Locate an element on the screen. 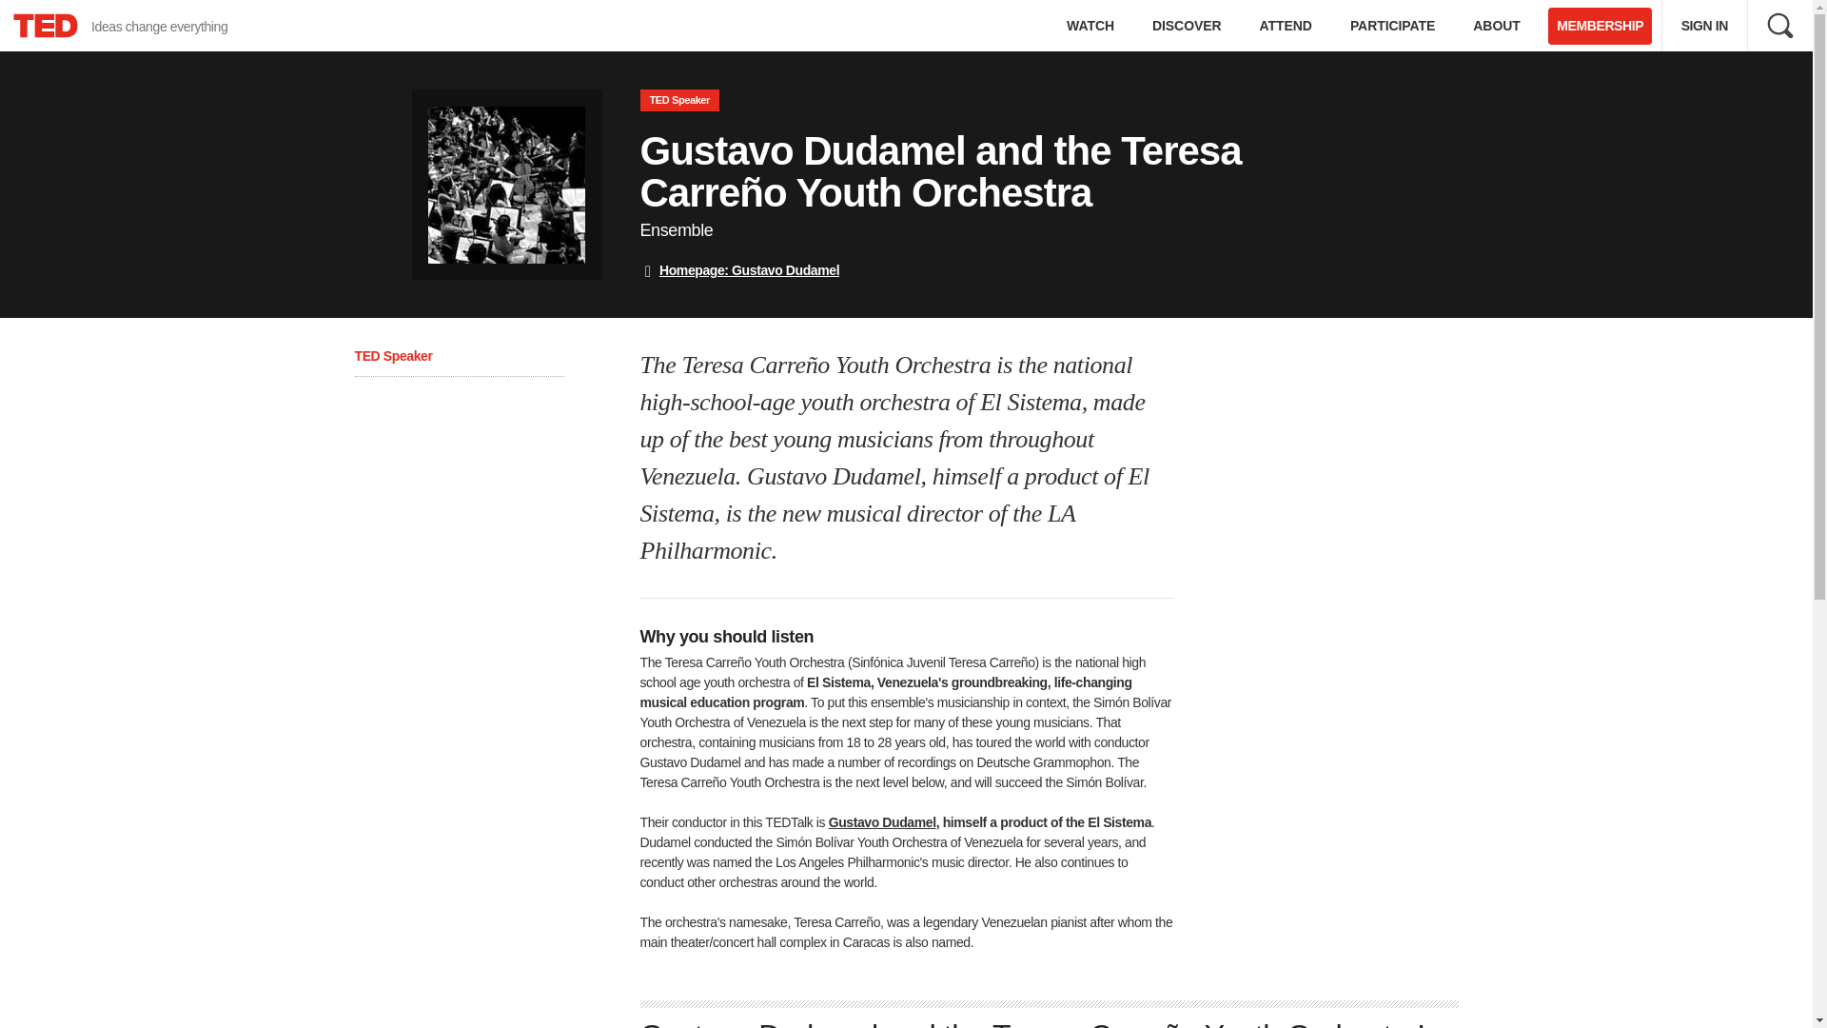 This screenshot has width=1827, height=1028. ATTEND is located at coordinates (738, 270).